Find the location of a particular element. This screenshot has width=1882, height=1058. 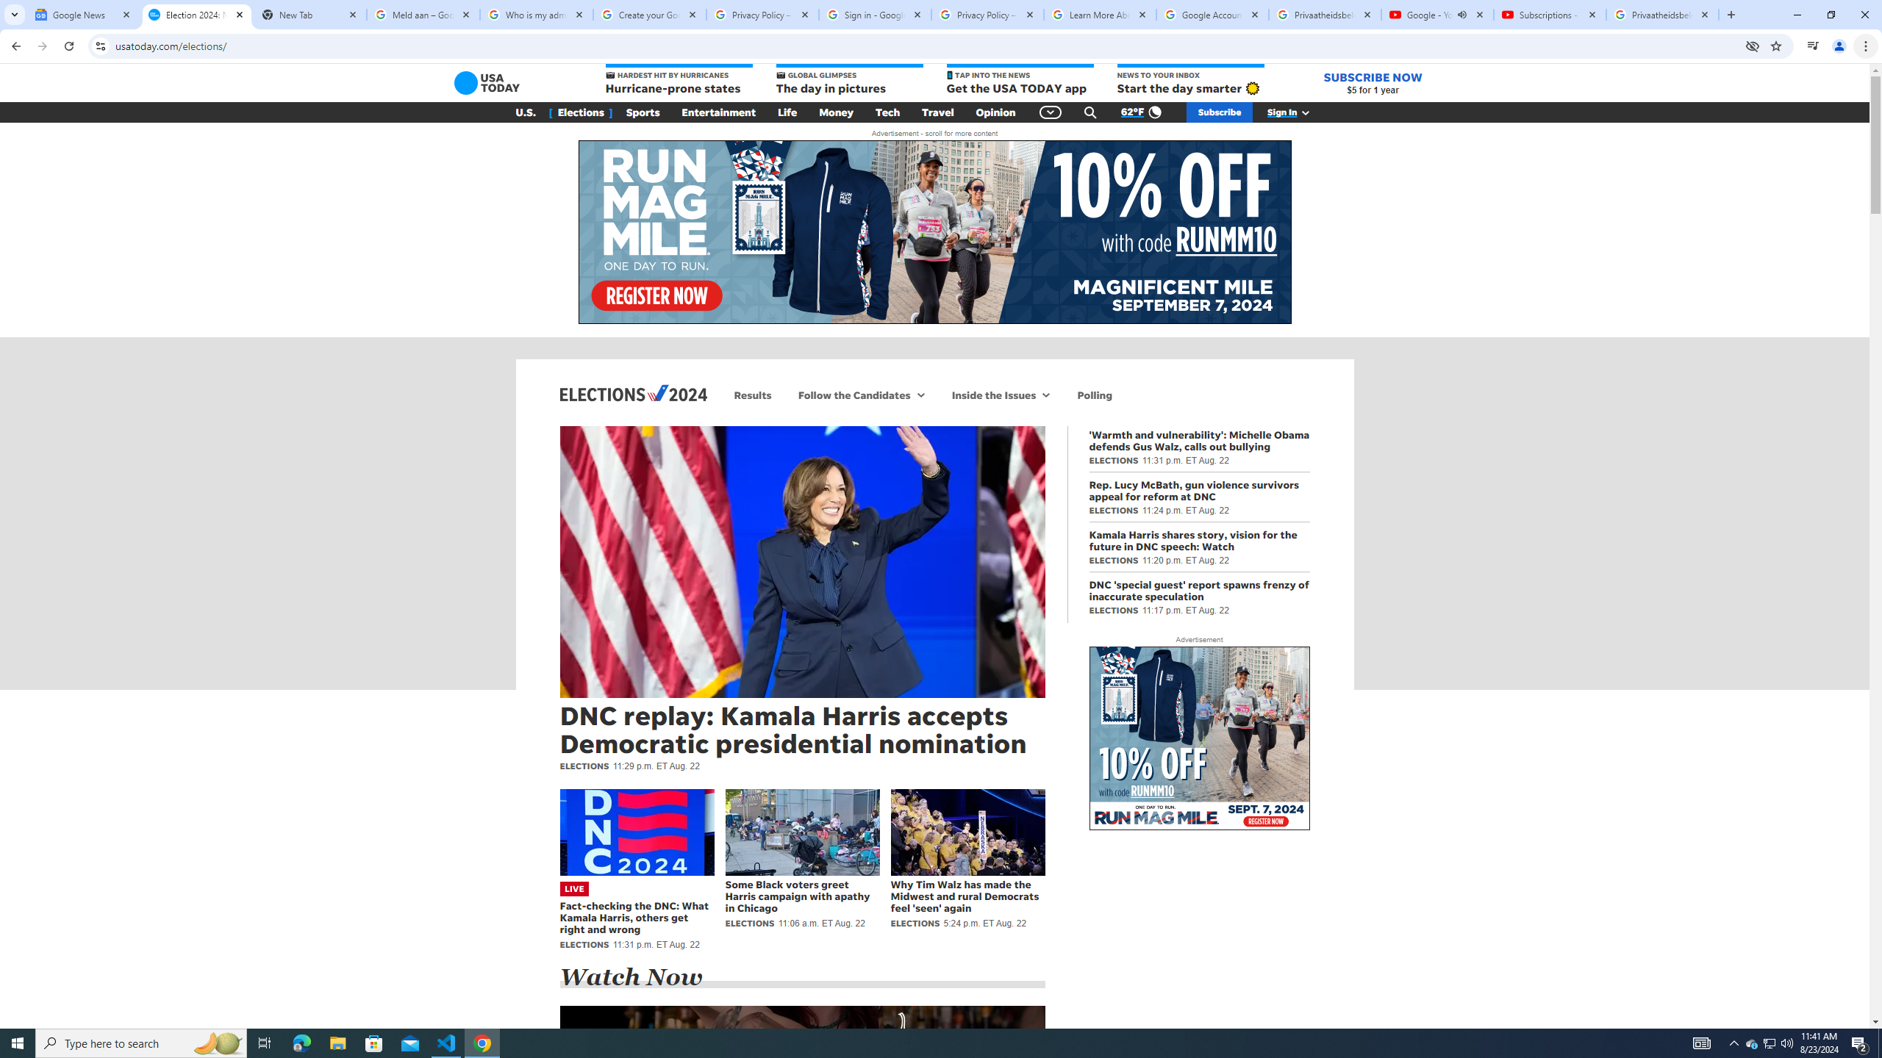

Follow the Candidates is located at coordinates (851, 395).